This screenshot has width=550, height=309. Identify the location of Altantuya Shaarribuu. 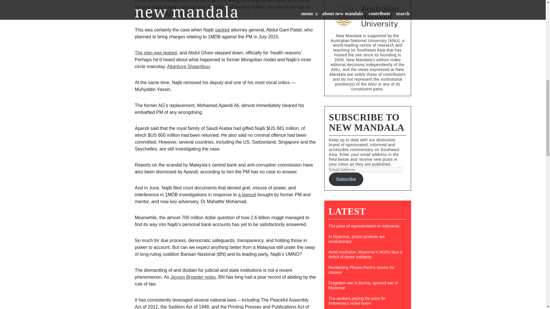
(188, 66).